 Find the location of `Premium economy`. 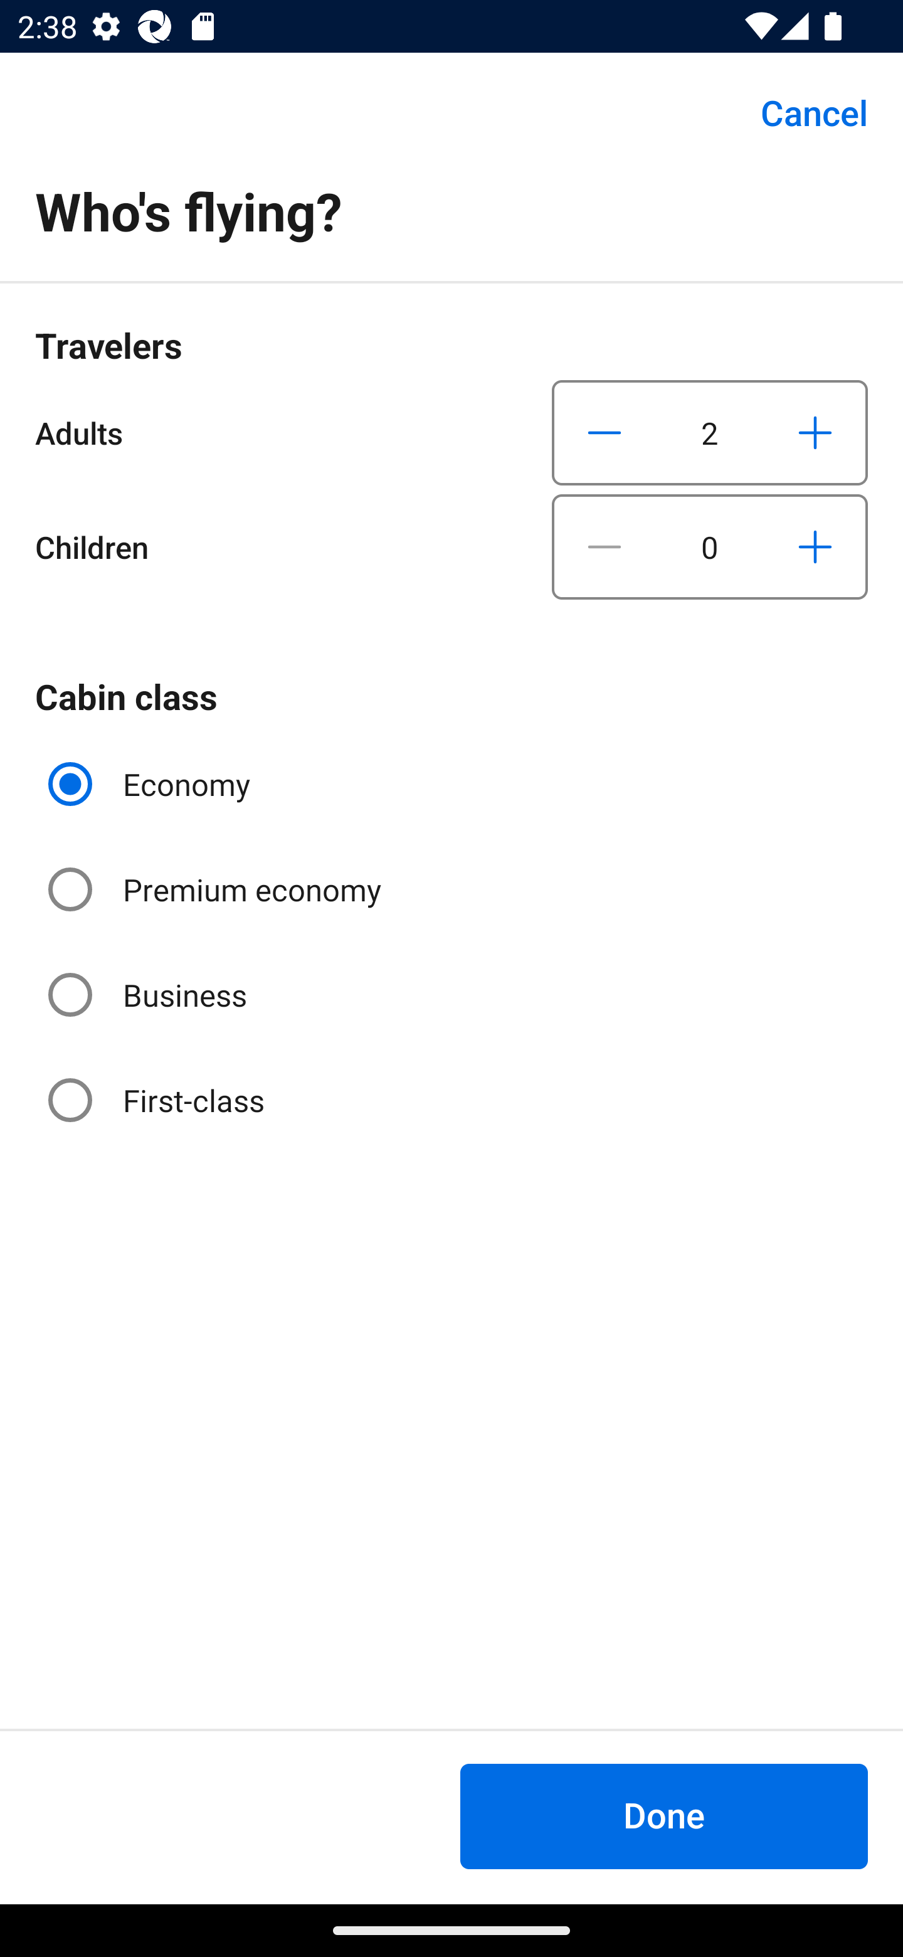

Premium economy is located at coordinates (217, 889).